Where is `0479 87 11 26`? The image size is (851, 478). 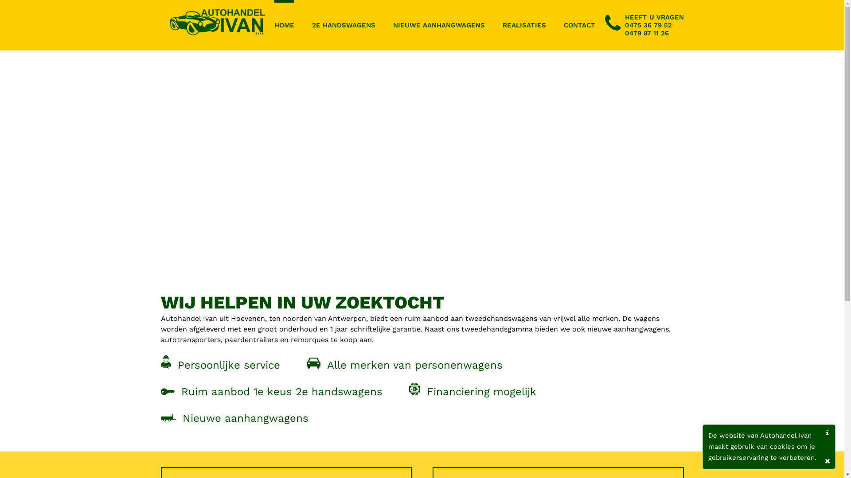 0479 87 11 26 is located at coordinates (647, 33).